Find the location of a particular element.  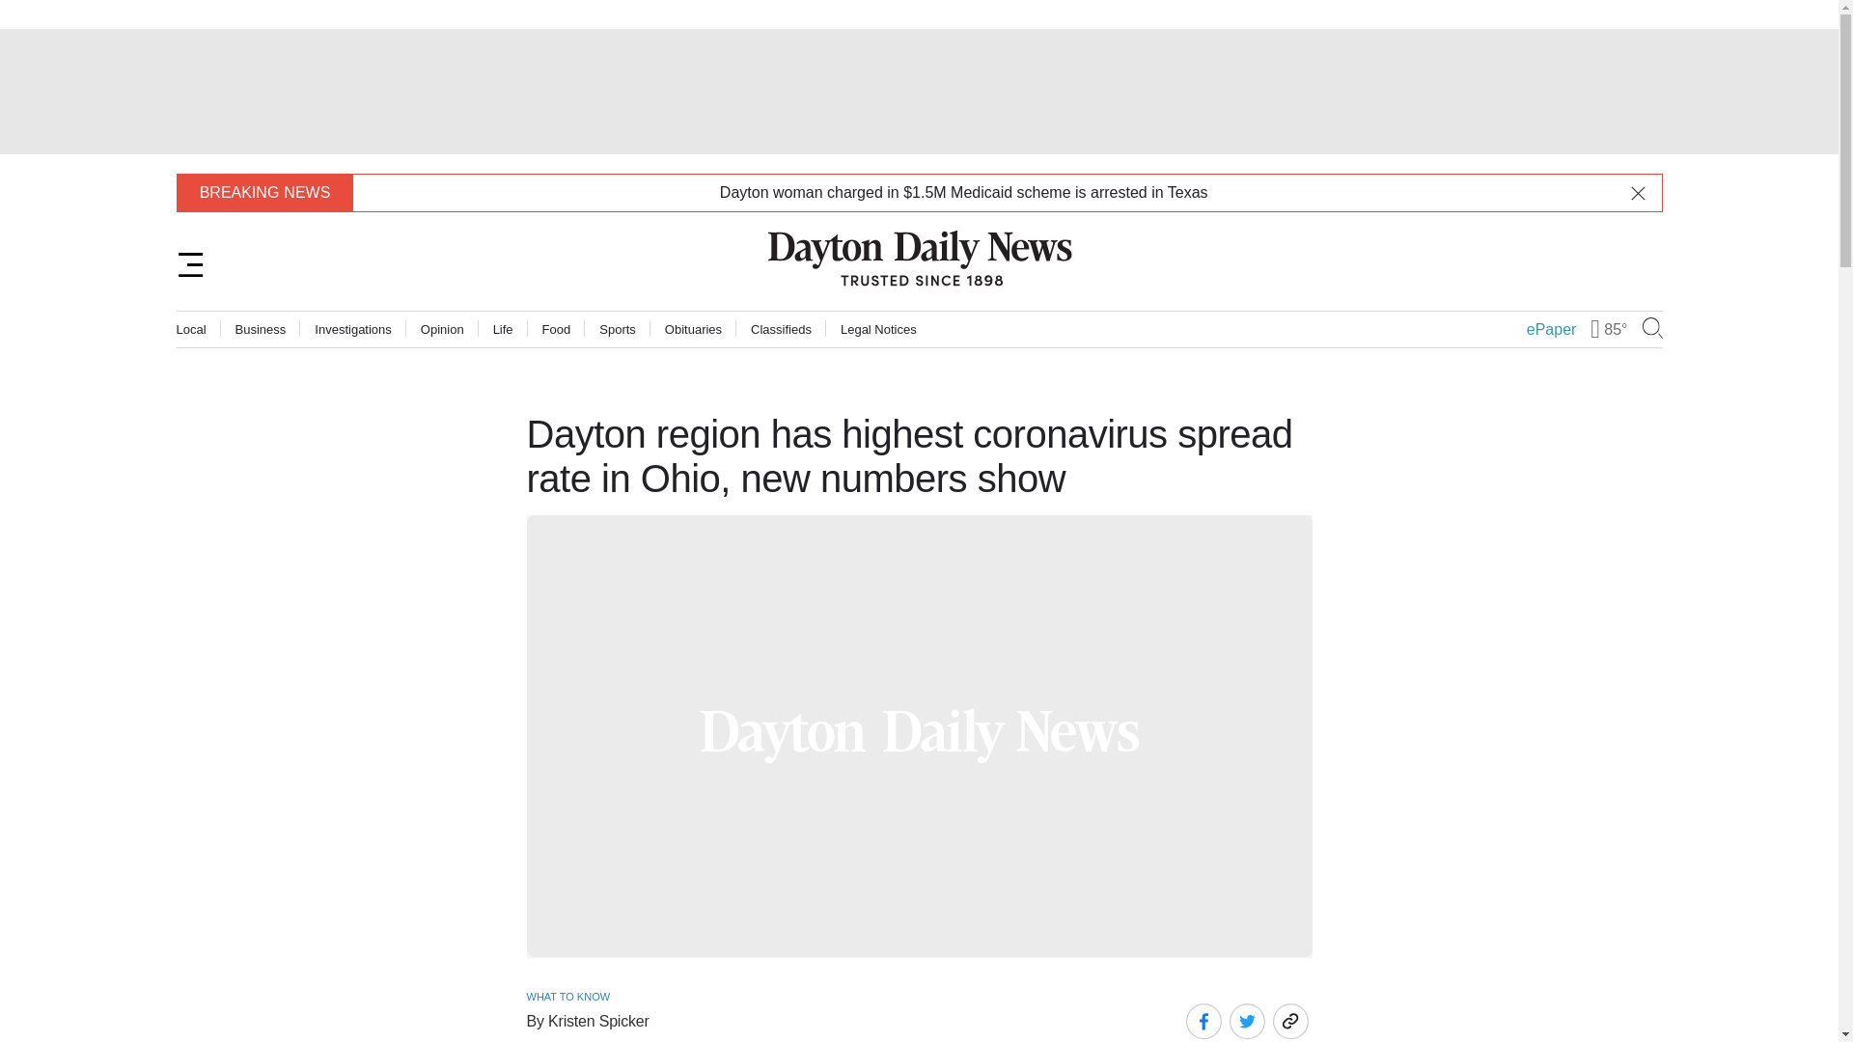

Opinion is located at coordinates (442, 328).